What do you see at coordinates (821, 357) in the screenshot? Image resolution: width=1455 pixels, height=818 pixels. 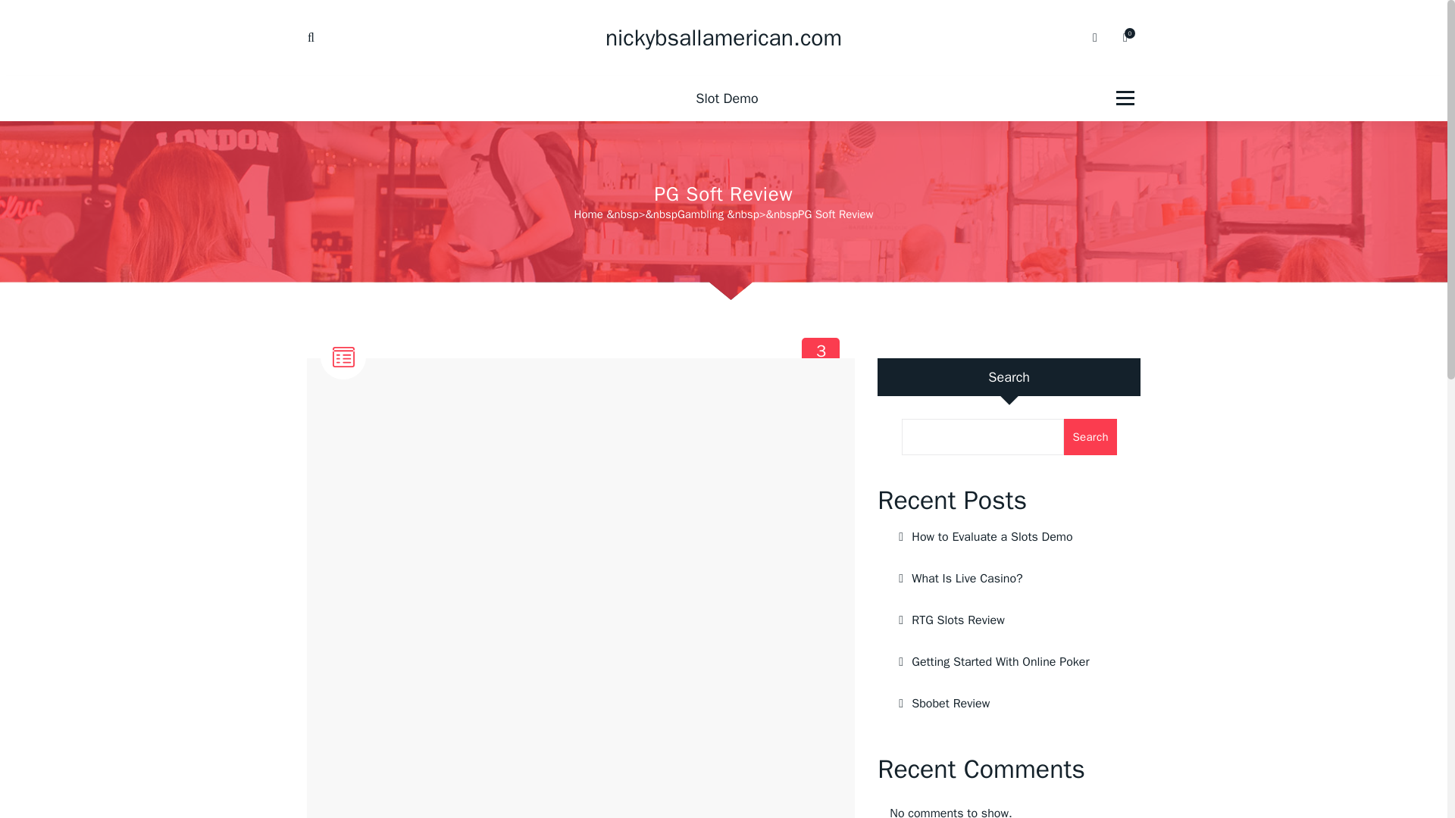 I see `Search` at bounding box center [821, 357].